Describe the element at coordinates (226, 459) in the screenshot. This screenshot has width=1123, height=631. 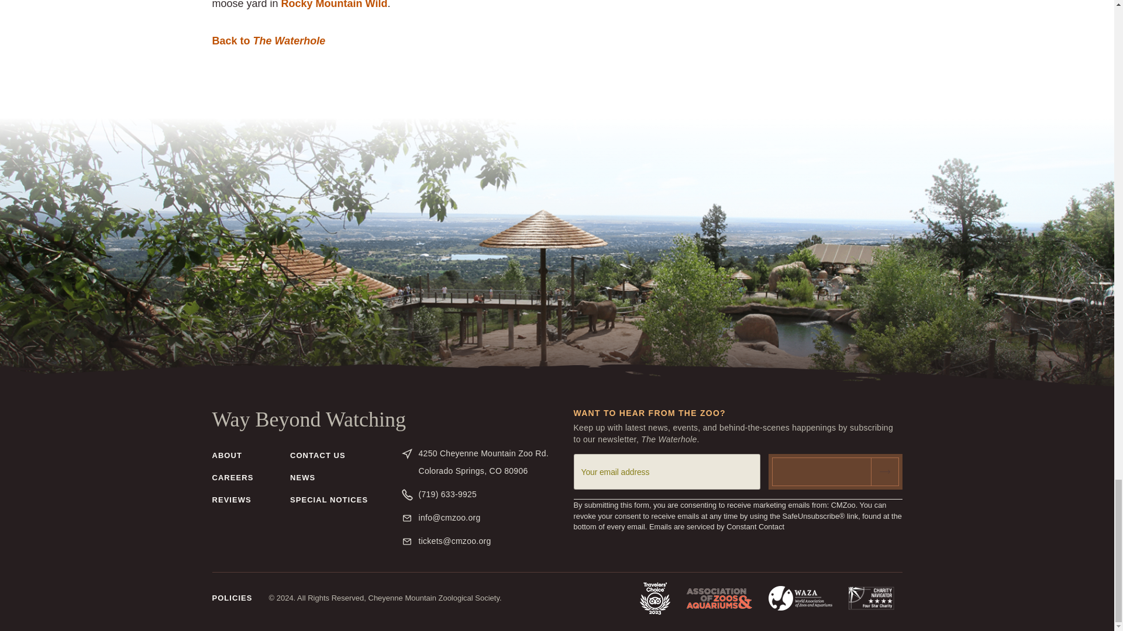
I see `REVIEWS` at that location.